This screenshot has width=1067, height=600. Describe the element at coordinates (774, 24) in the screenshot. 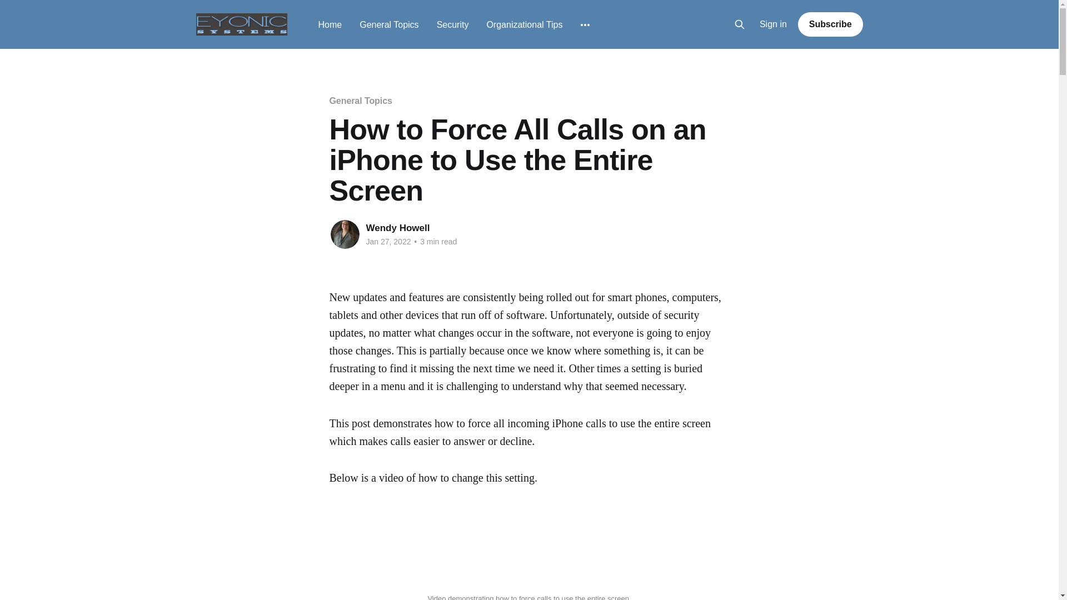

I see `Sign in` at that location.